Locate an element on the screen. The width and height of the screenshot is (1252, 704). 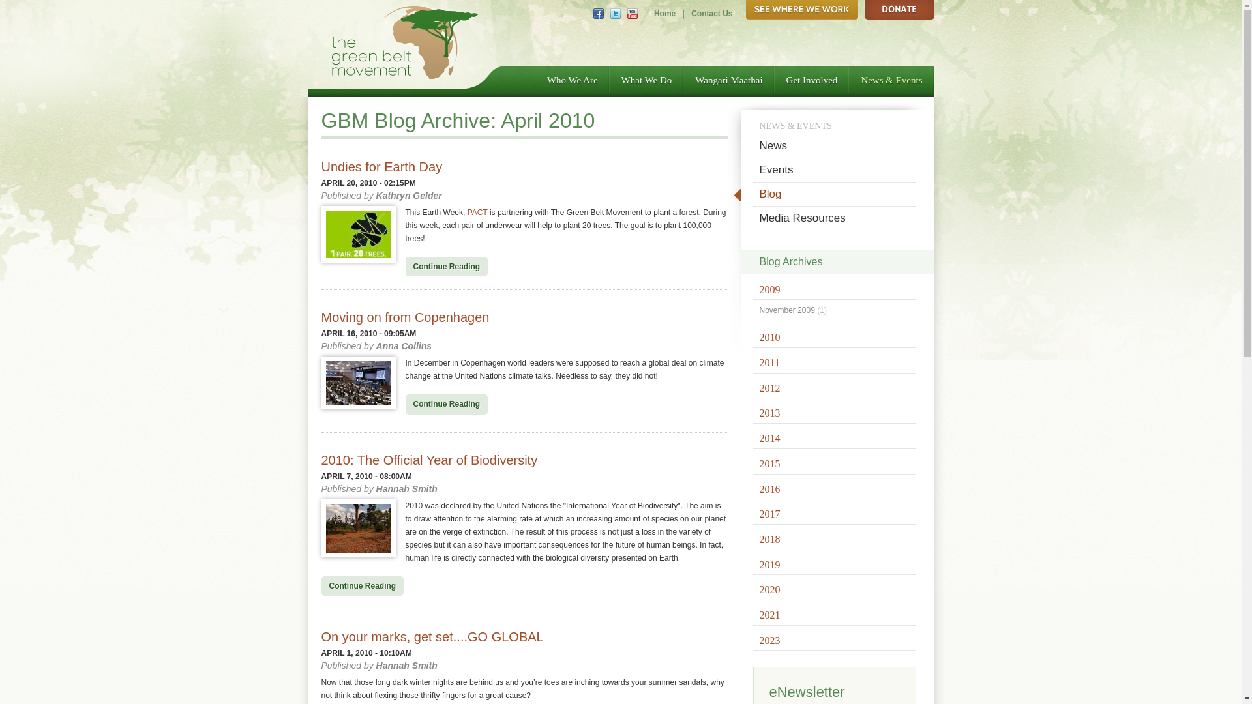
See Where We Work is located at coordinates (802, 10).